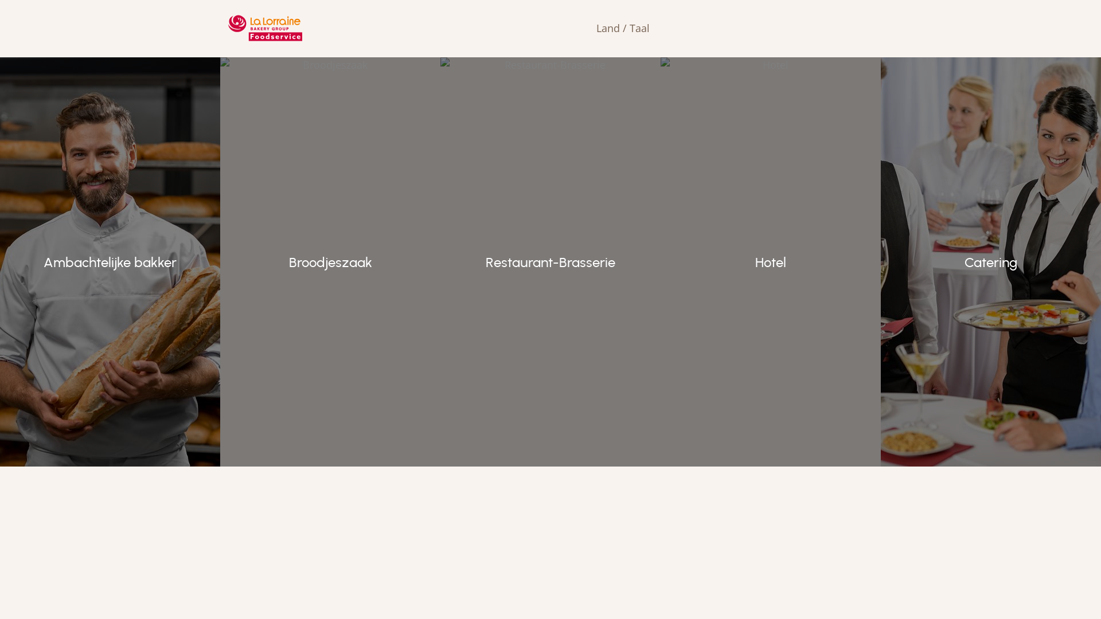  Describe the element at coordinates (330, 262) in the screenshot. I see `Broodjeszaak` at that location.